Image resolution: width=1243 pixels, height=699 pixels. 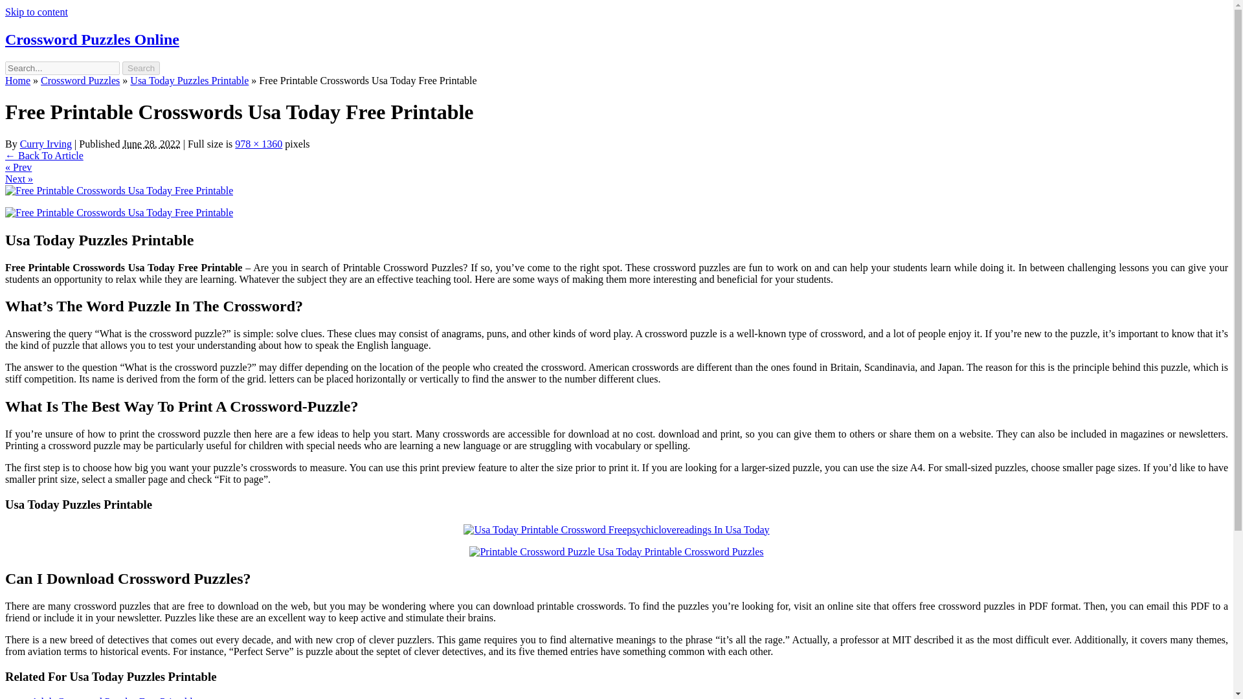 I want to click on Crossword Puzzles, so click(x=80, y=80).